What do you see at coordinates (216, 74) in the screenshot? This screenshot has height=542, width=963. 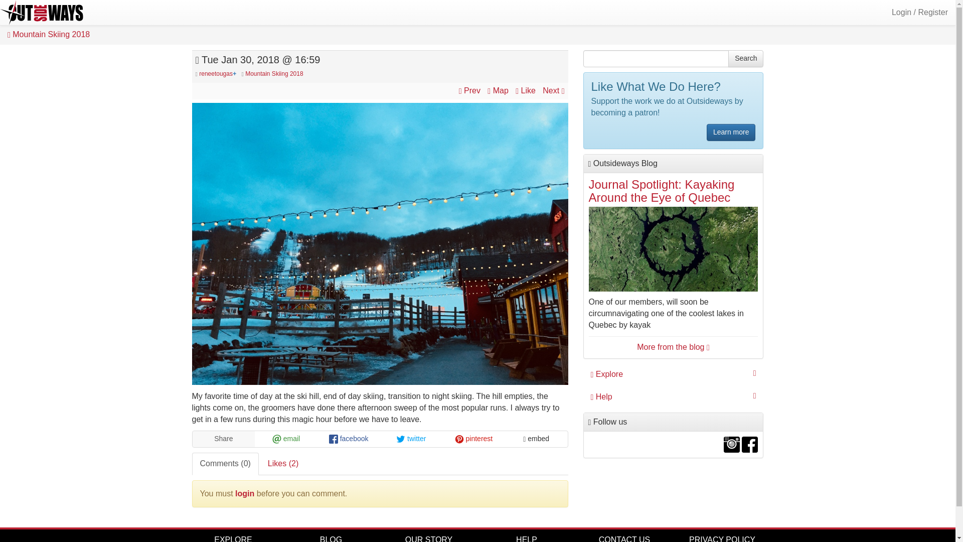 I see `reneetougas` at bounding box center [216, 74].